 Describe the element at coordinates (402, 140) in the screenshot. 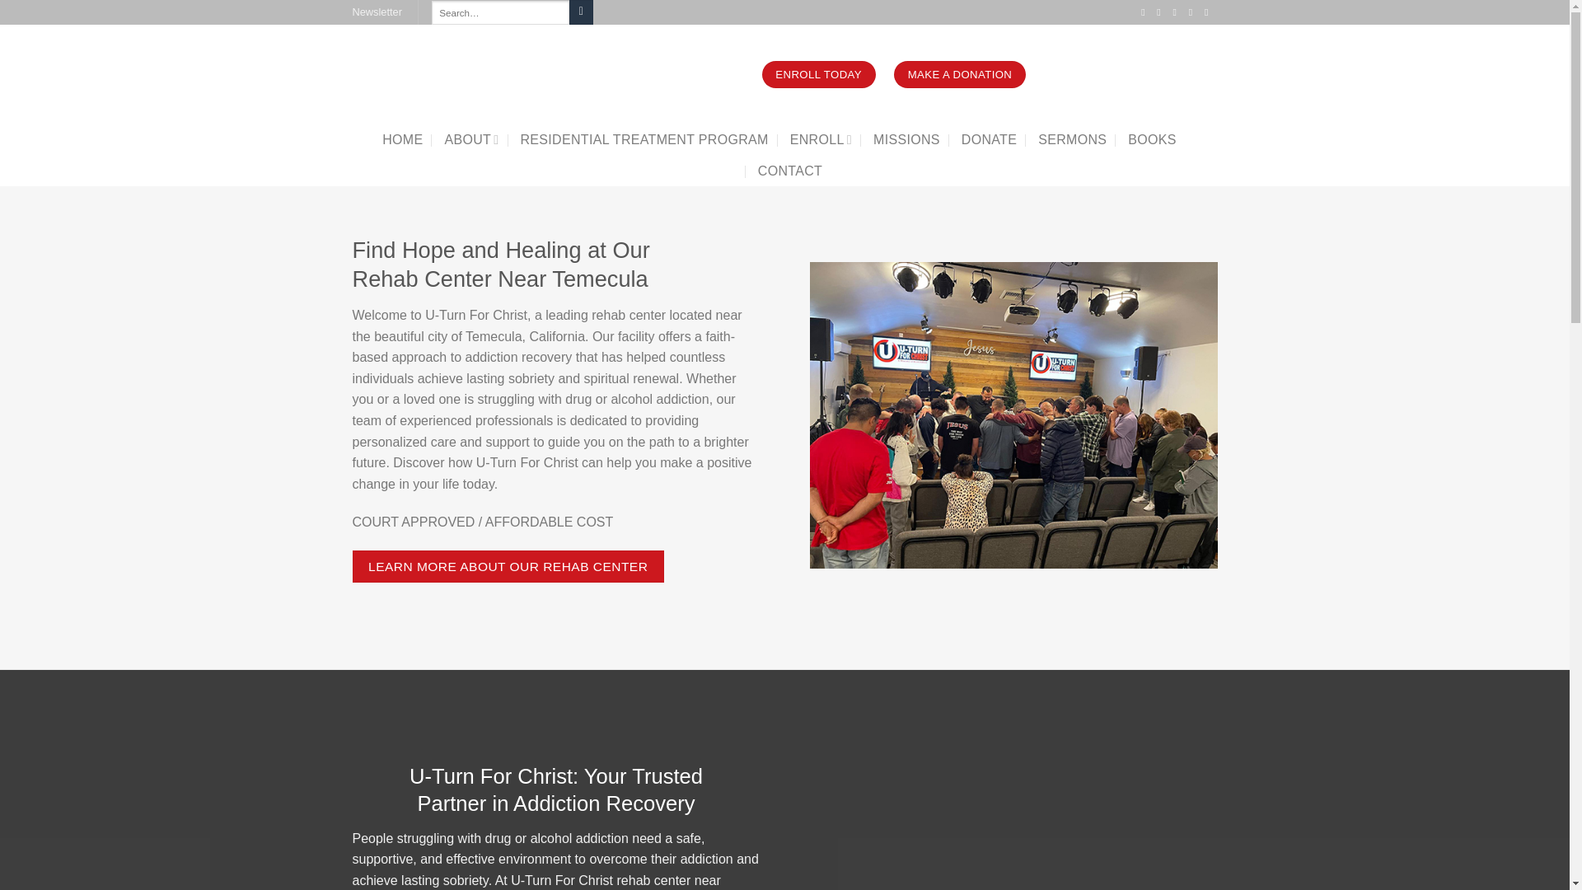

I see `HOME` at that location.